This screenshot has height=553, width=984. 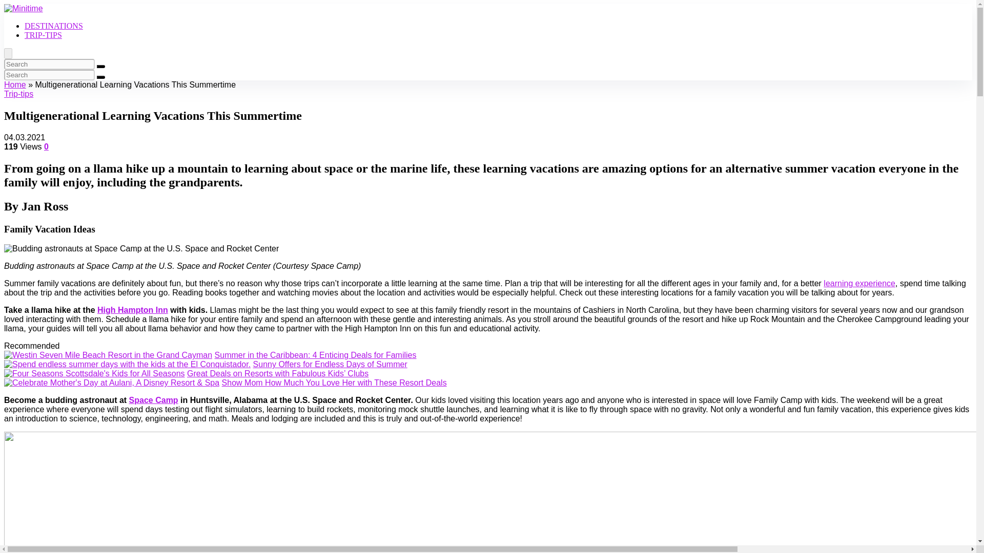 I want to click on Space Camp, so click(x=153, y=400).